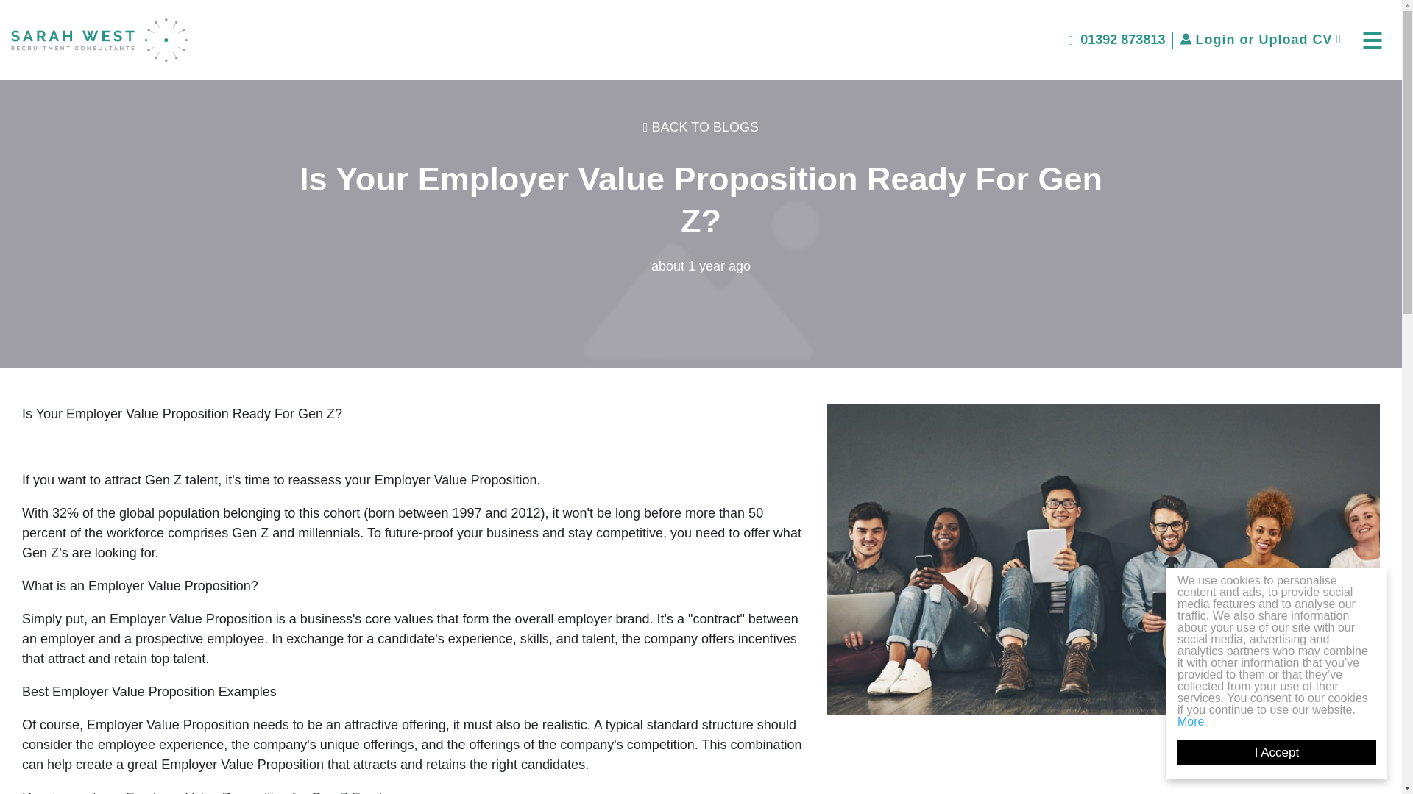  Describe the element at coordinates (1291, 752) in the screenshot. I see `I Accept` at that location.